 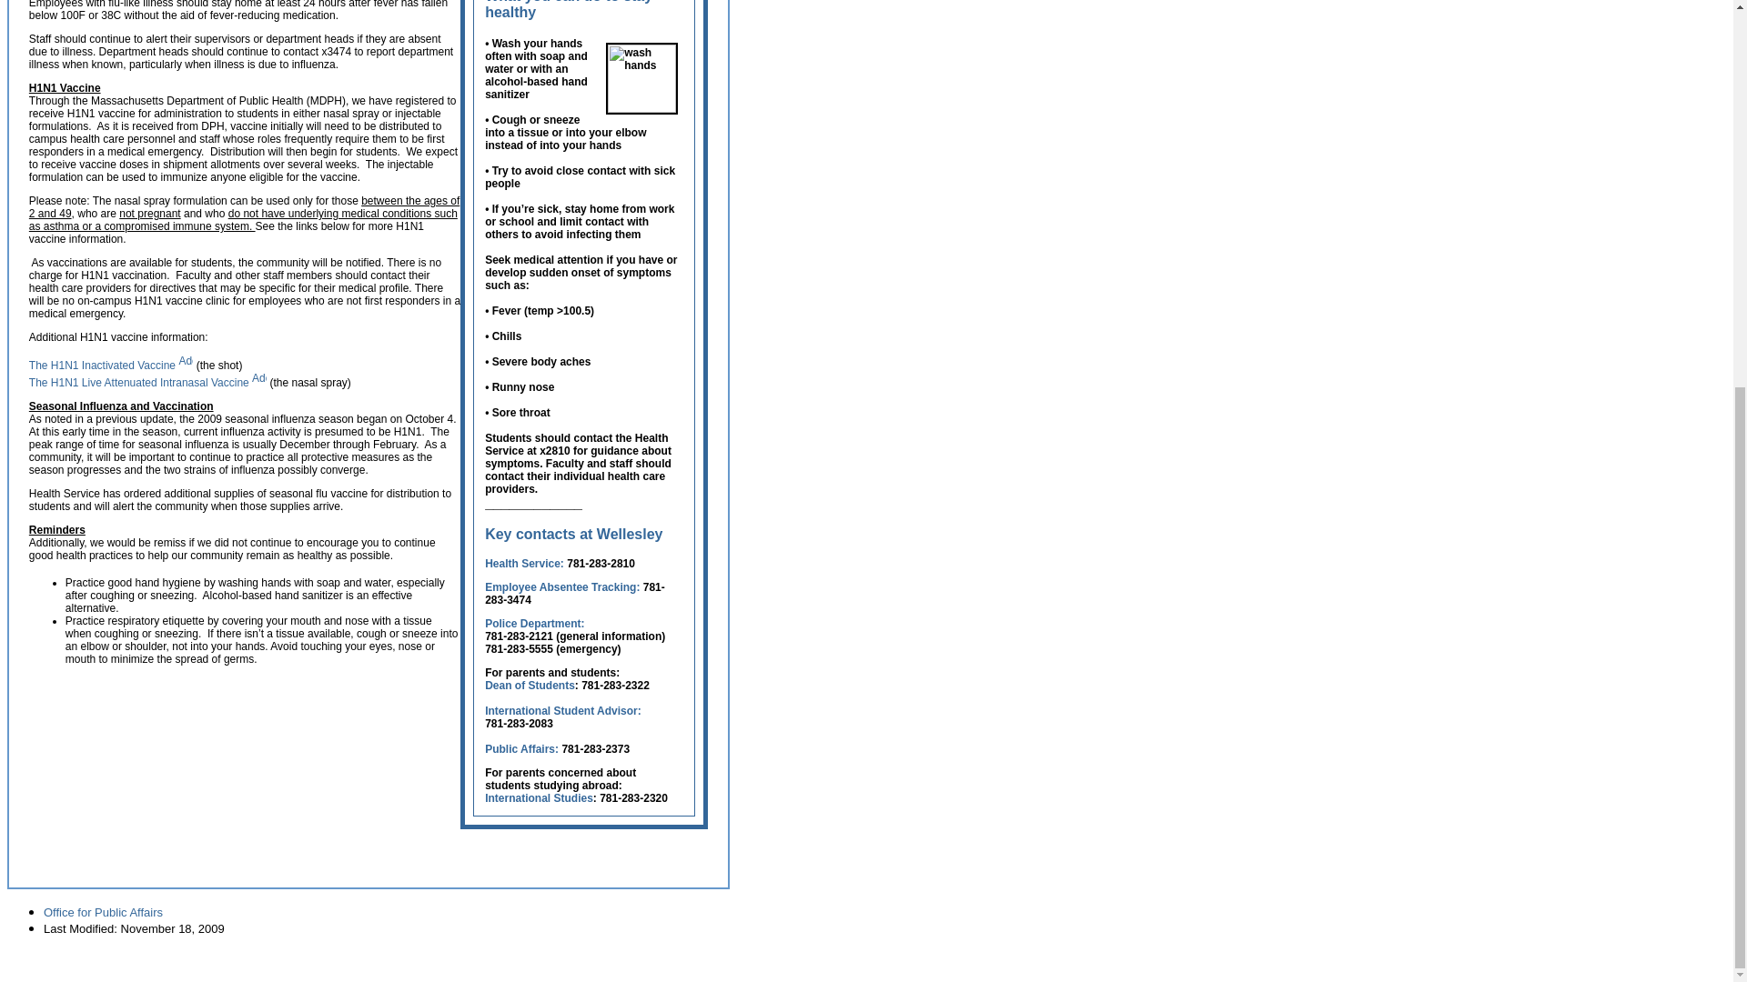 What do you see at coordinates (147, 382) in the screenshot?
I see `The H1N1 Live Attenuated Intranasal Vaccine ` at bounding box center [147, 382].